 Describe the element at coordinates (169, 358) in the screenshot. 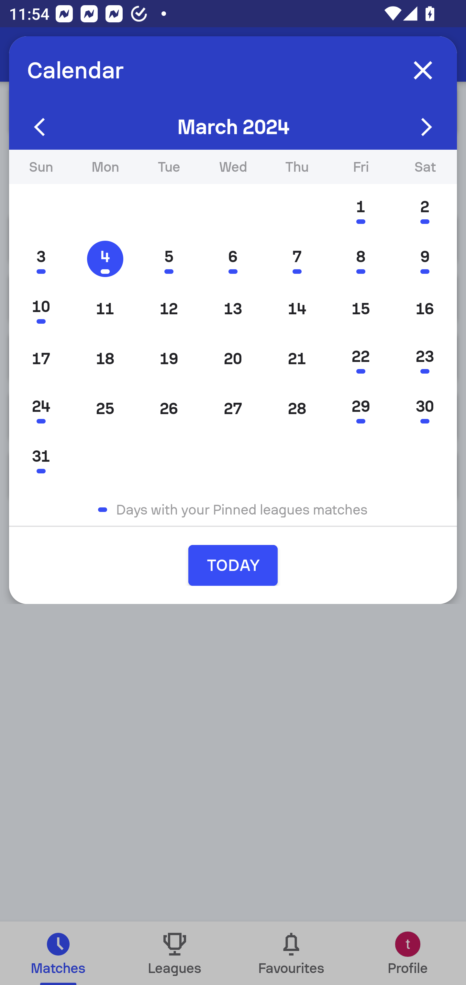

I see `19` at that location.